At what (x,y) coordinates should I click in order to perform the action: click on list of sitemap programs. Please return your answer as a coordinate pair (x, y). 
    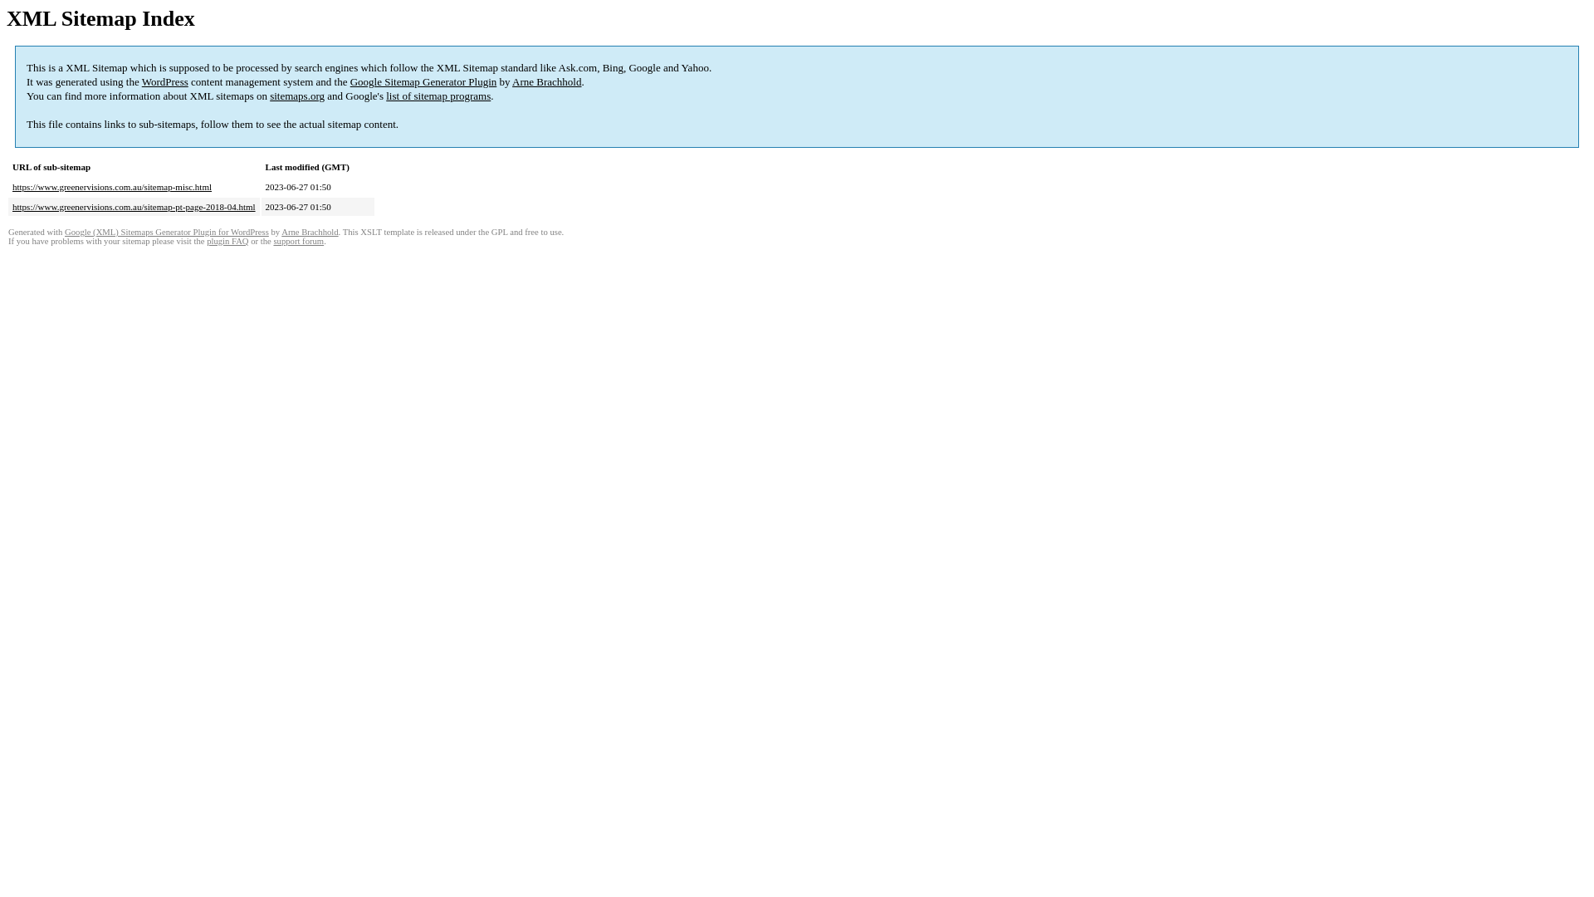
    Looking at the image, I should click on (438, 96).